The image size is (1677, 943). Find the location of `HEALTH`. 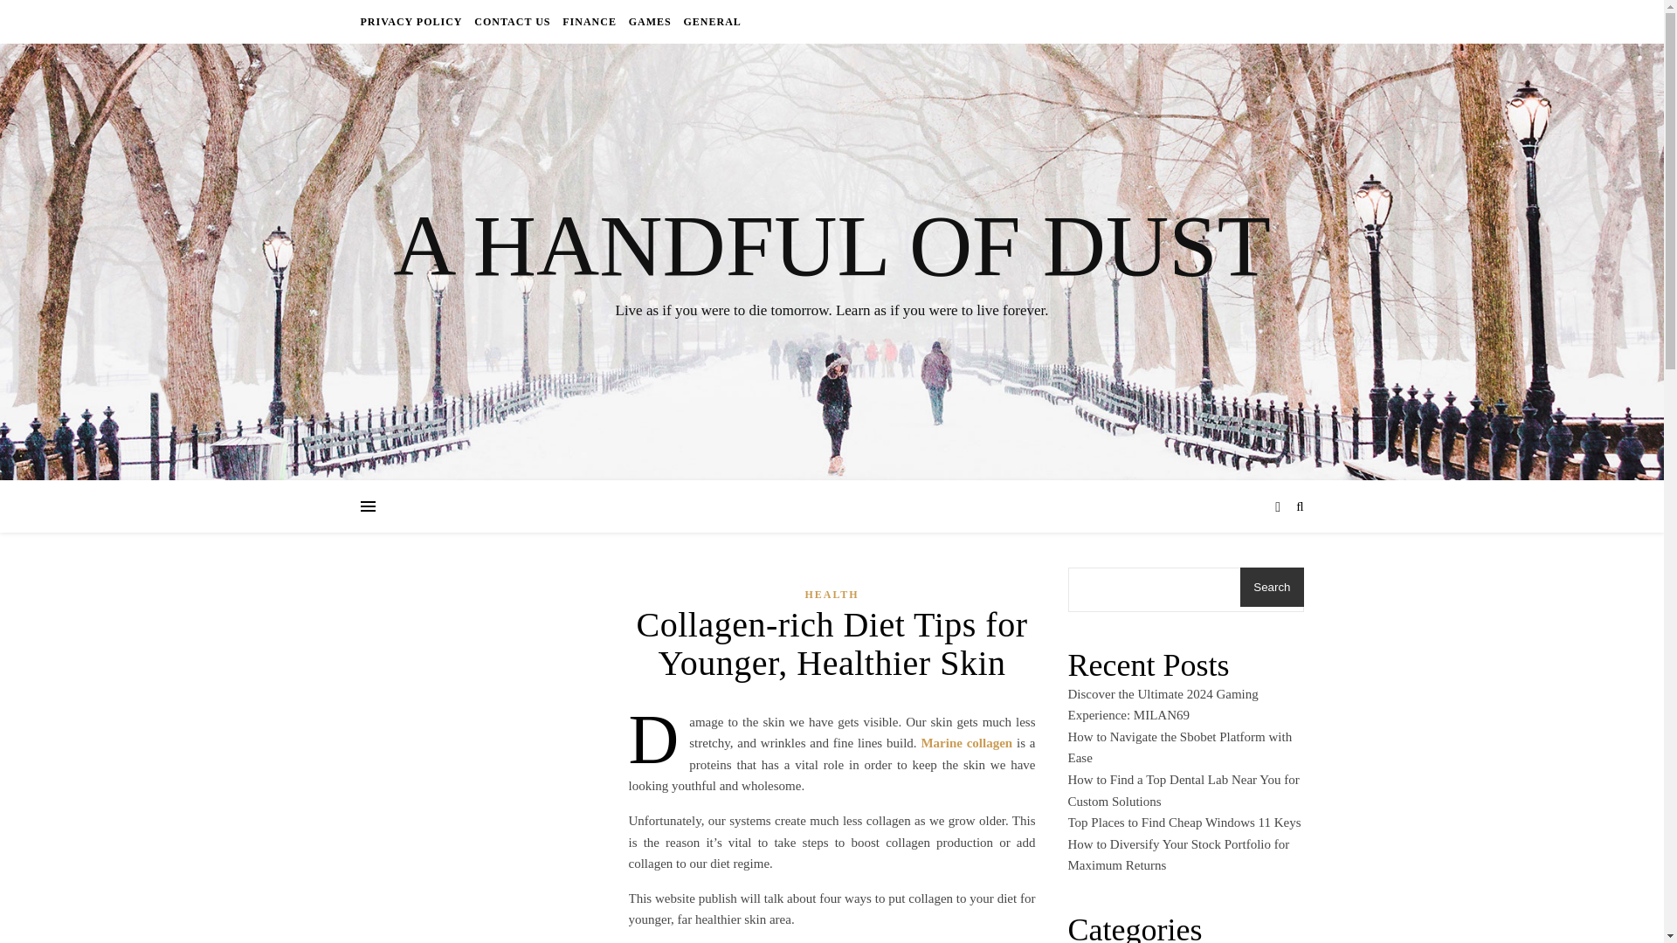

HEALTH is located at coordinates (832, 595).